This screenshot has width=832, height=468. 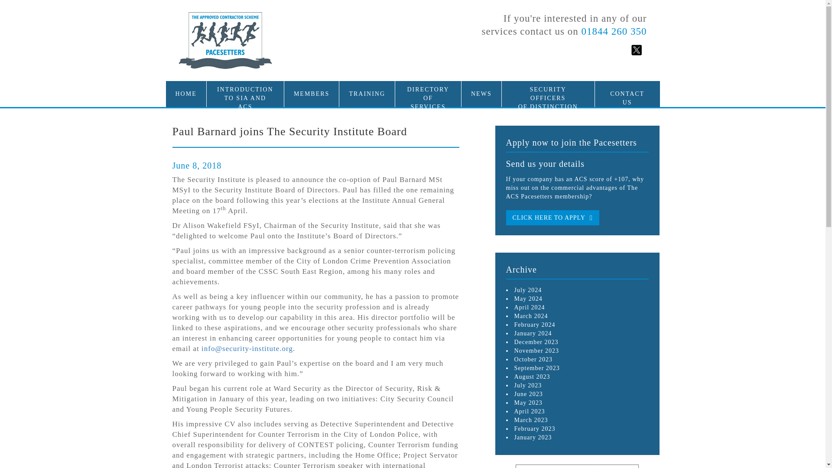 What do you see at coordinates (528, 393) in the screenshot?
I see `January 2024` at bounding box center [528, 393].